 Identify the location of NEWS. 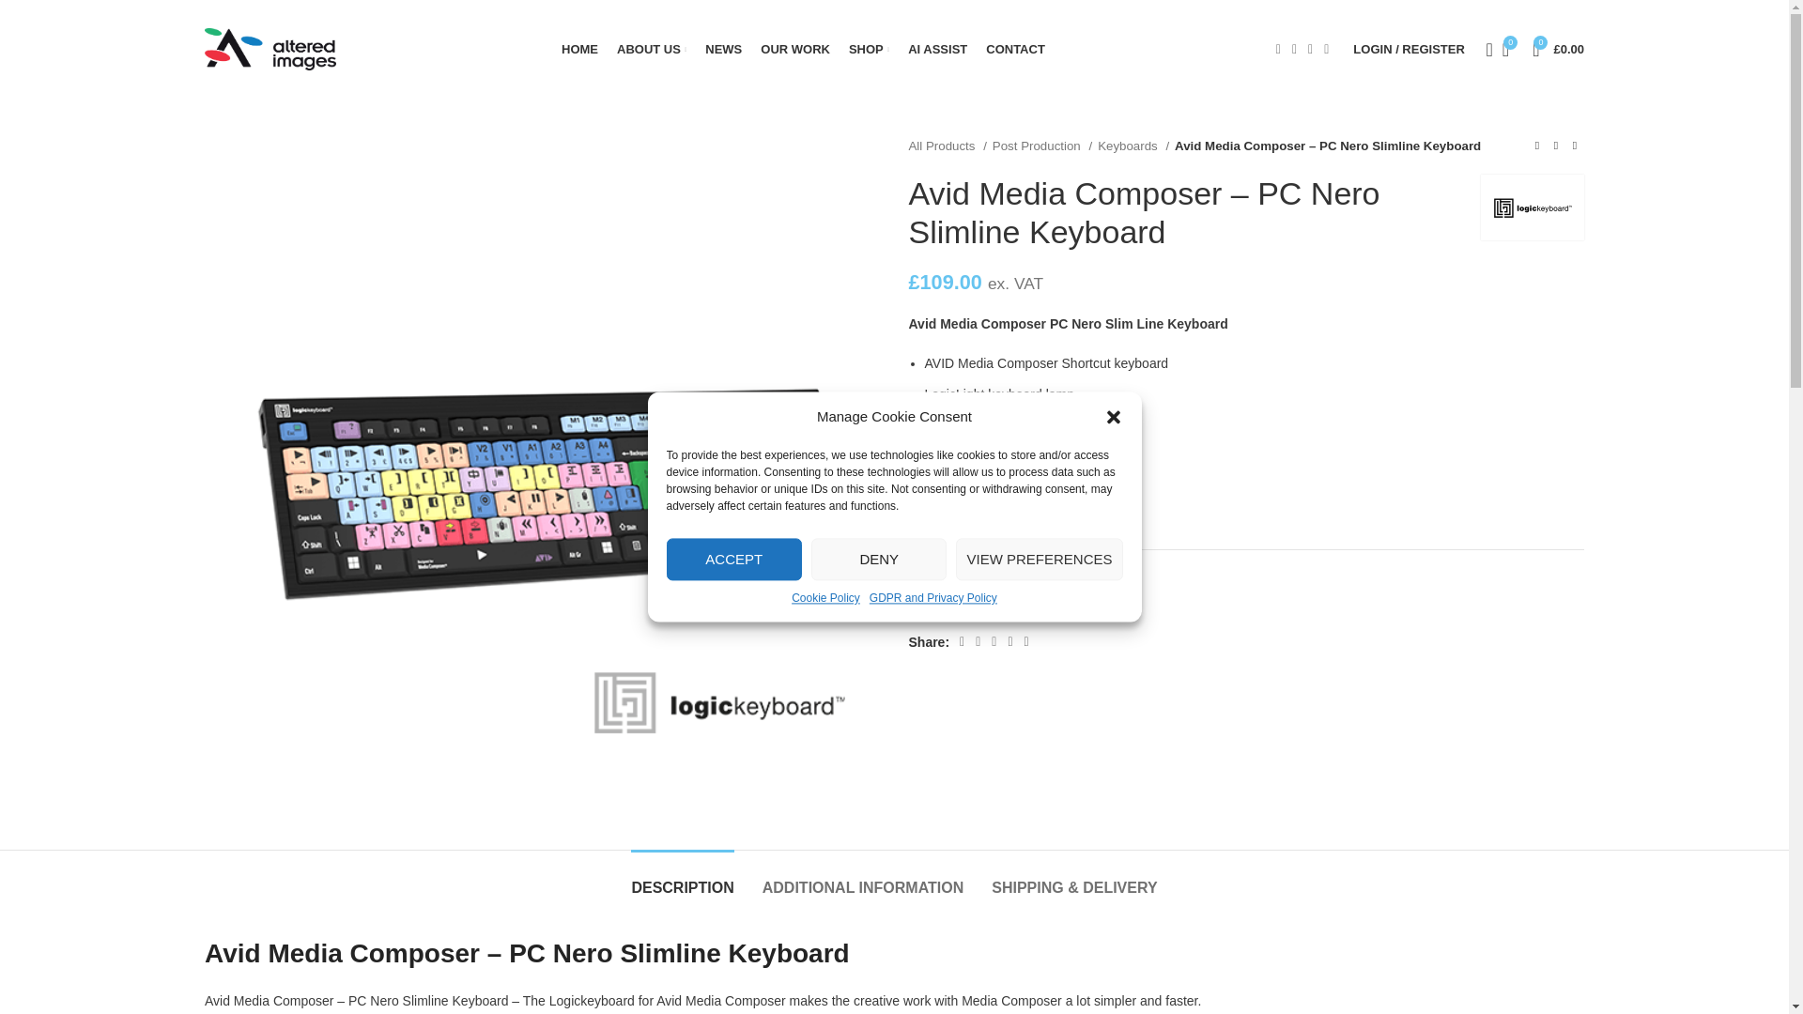
(723, 49).